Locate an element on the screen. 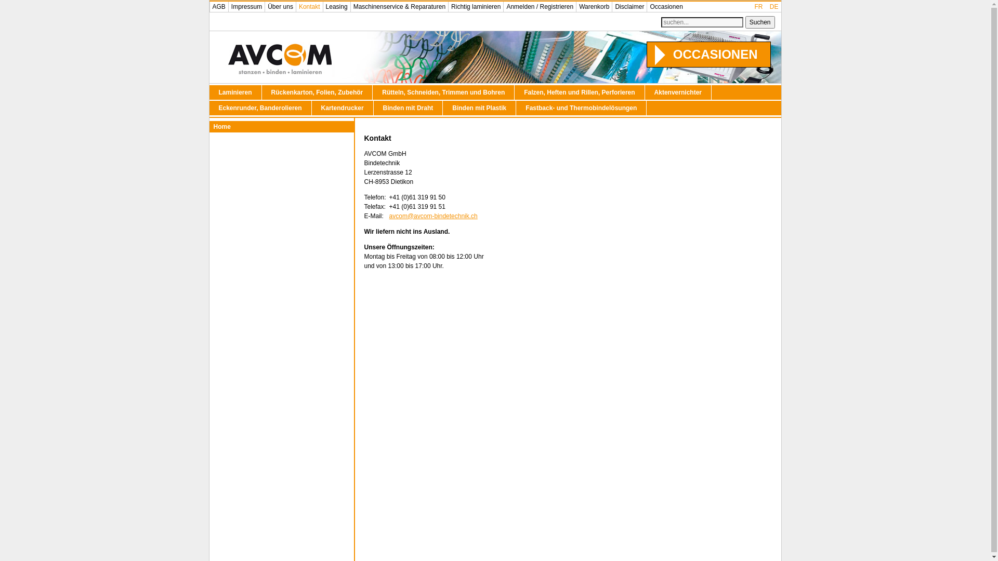 The image size is (998, 561). Falzen, Heften und Rillen, Perforieren is located at coordinates (580, 92).